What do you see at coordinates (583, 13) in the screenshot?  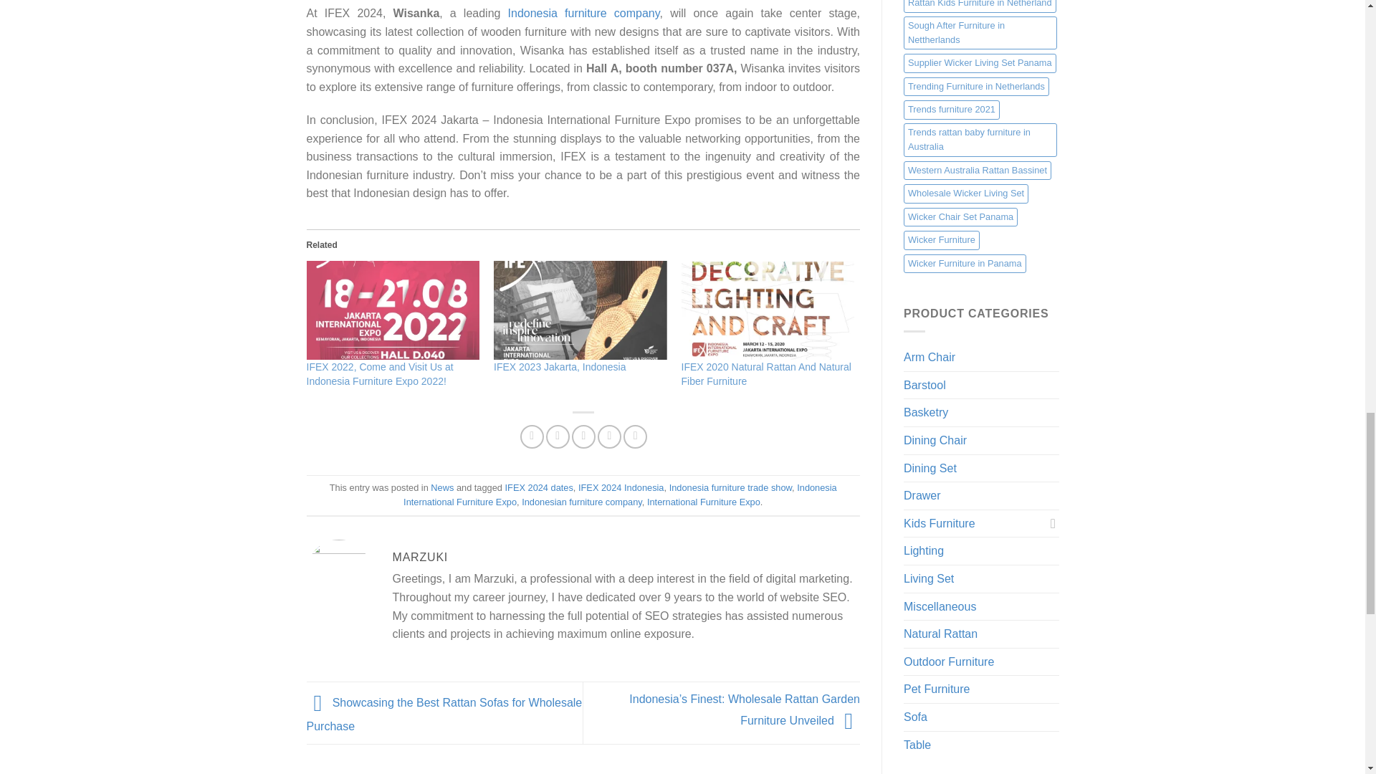 I see `Indonesia furniture company` at bounding box center [583, 13].